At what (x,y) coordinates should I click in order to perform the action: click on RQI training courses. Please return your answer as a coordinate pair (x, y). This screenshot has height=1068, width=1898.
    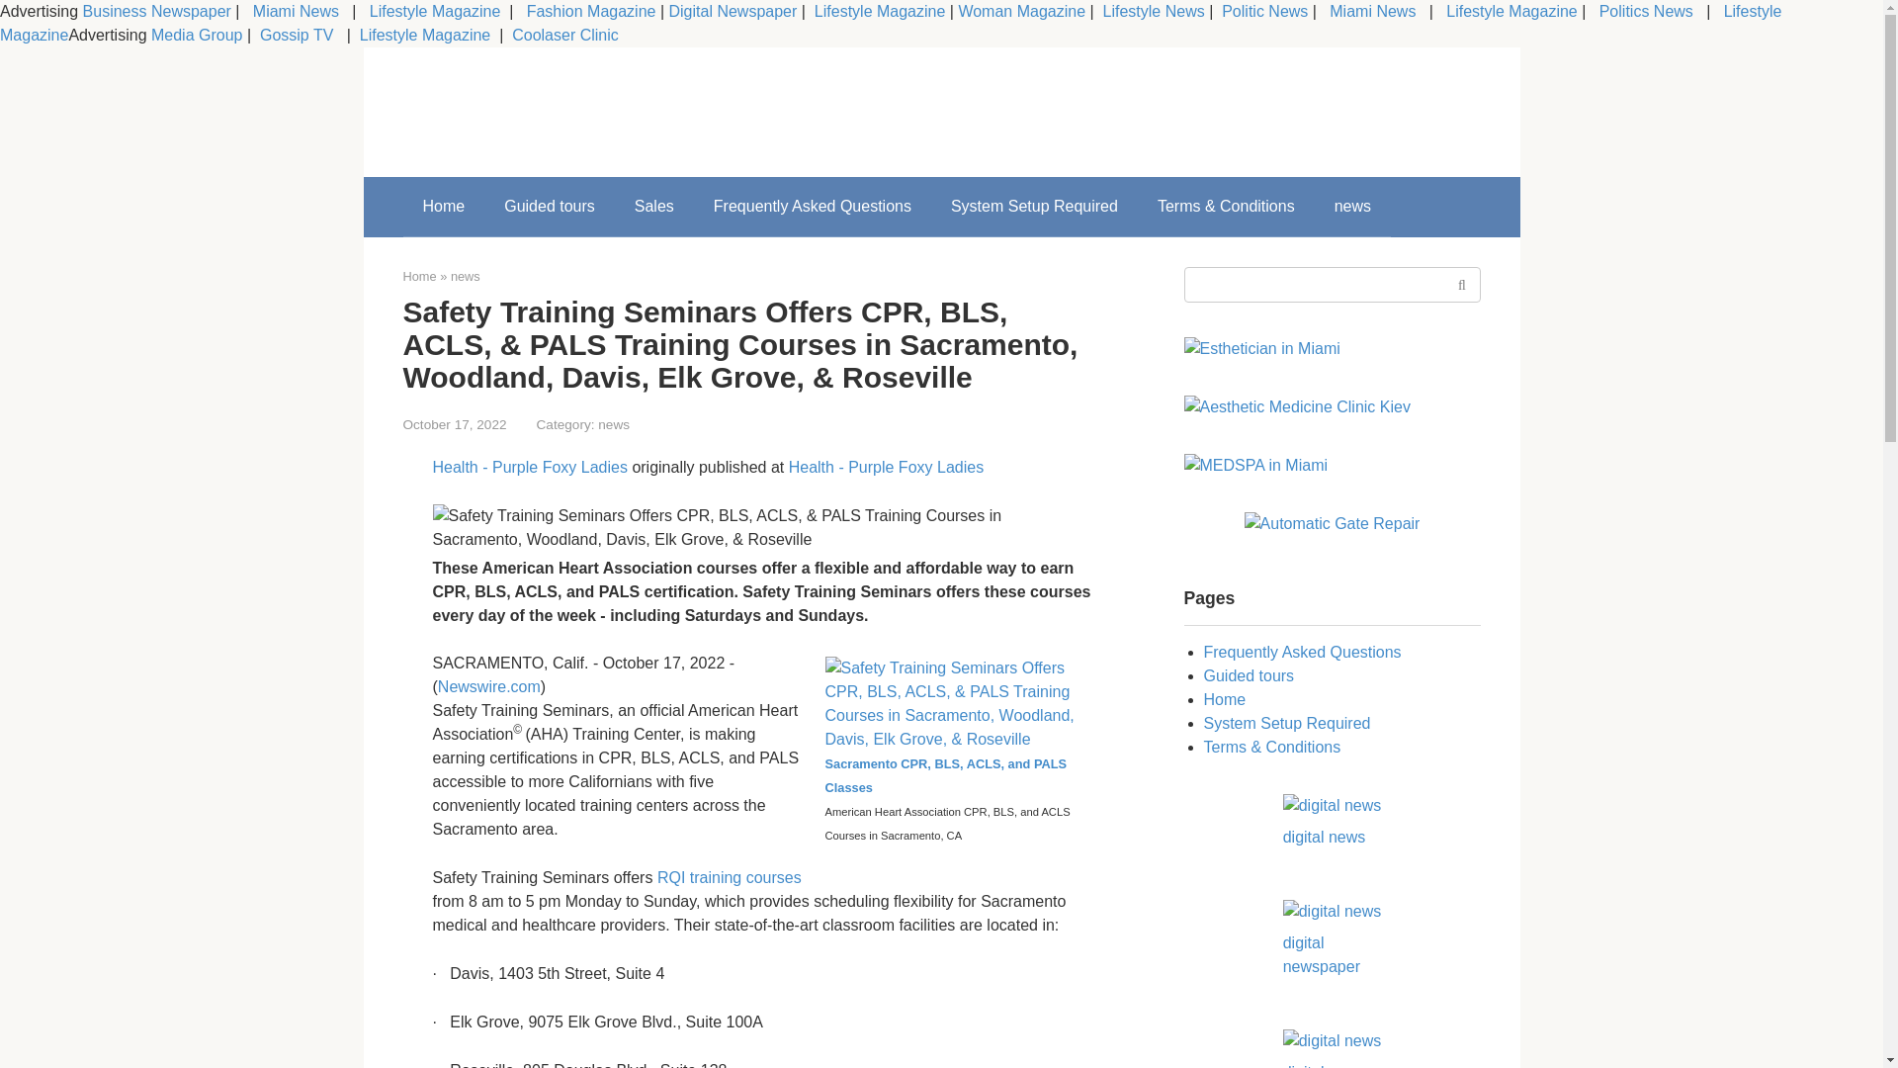
    Looking at the image, I should click on (729, 878).